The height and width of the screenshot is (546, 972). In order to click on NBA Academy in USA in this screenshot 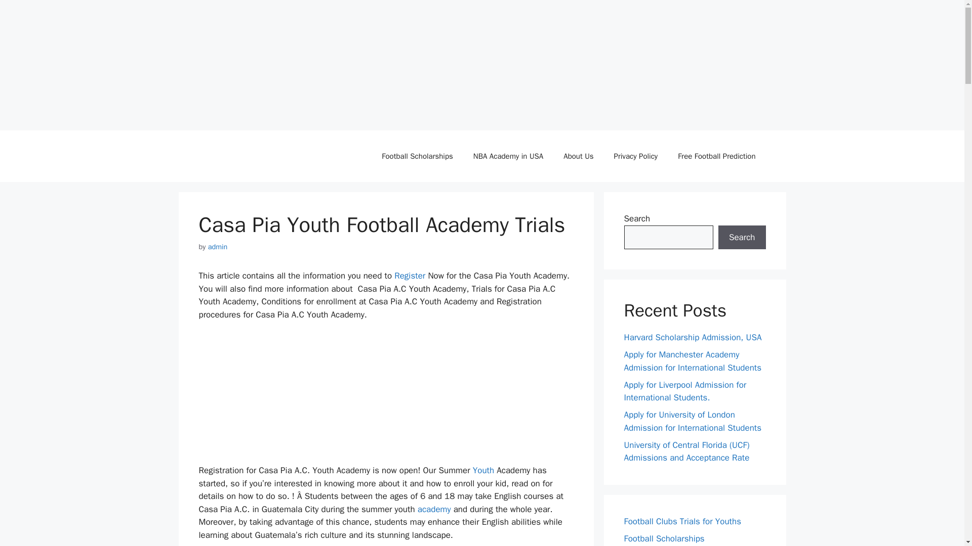, I will do `click(508, 156)`.